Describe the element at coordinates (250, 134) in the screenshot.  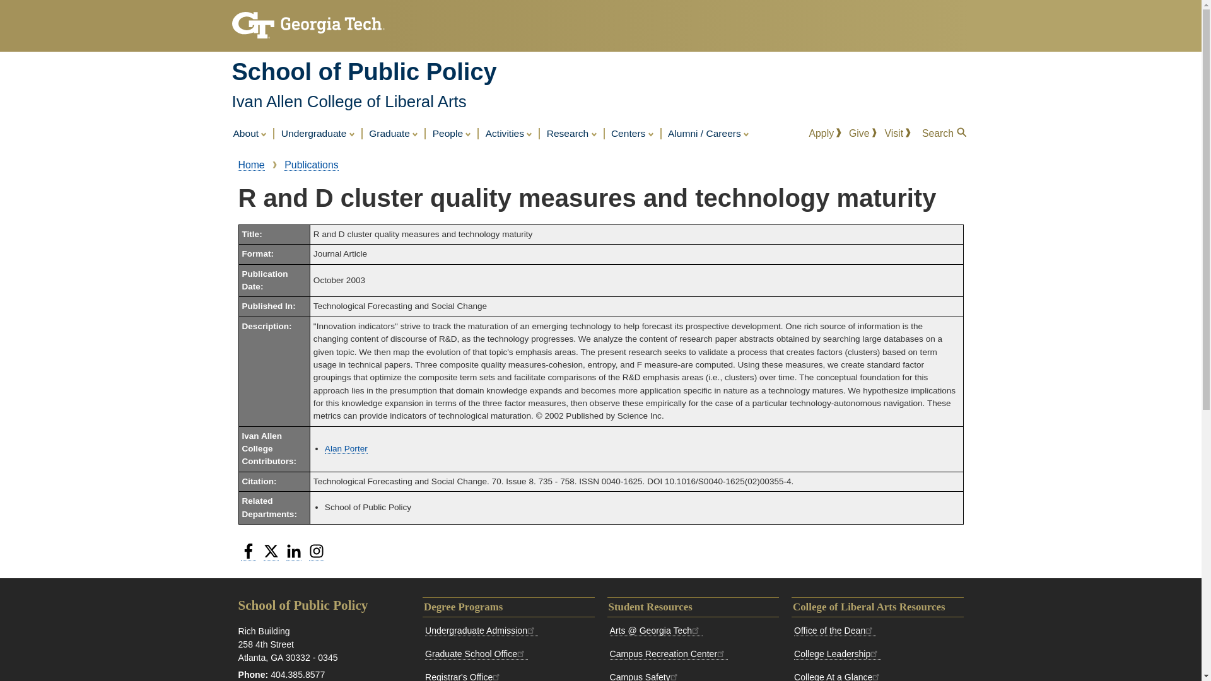
I see `About` at that location.